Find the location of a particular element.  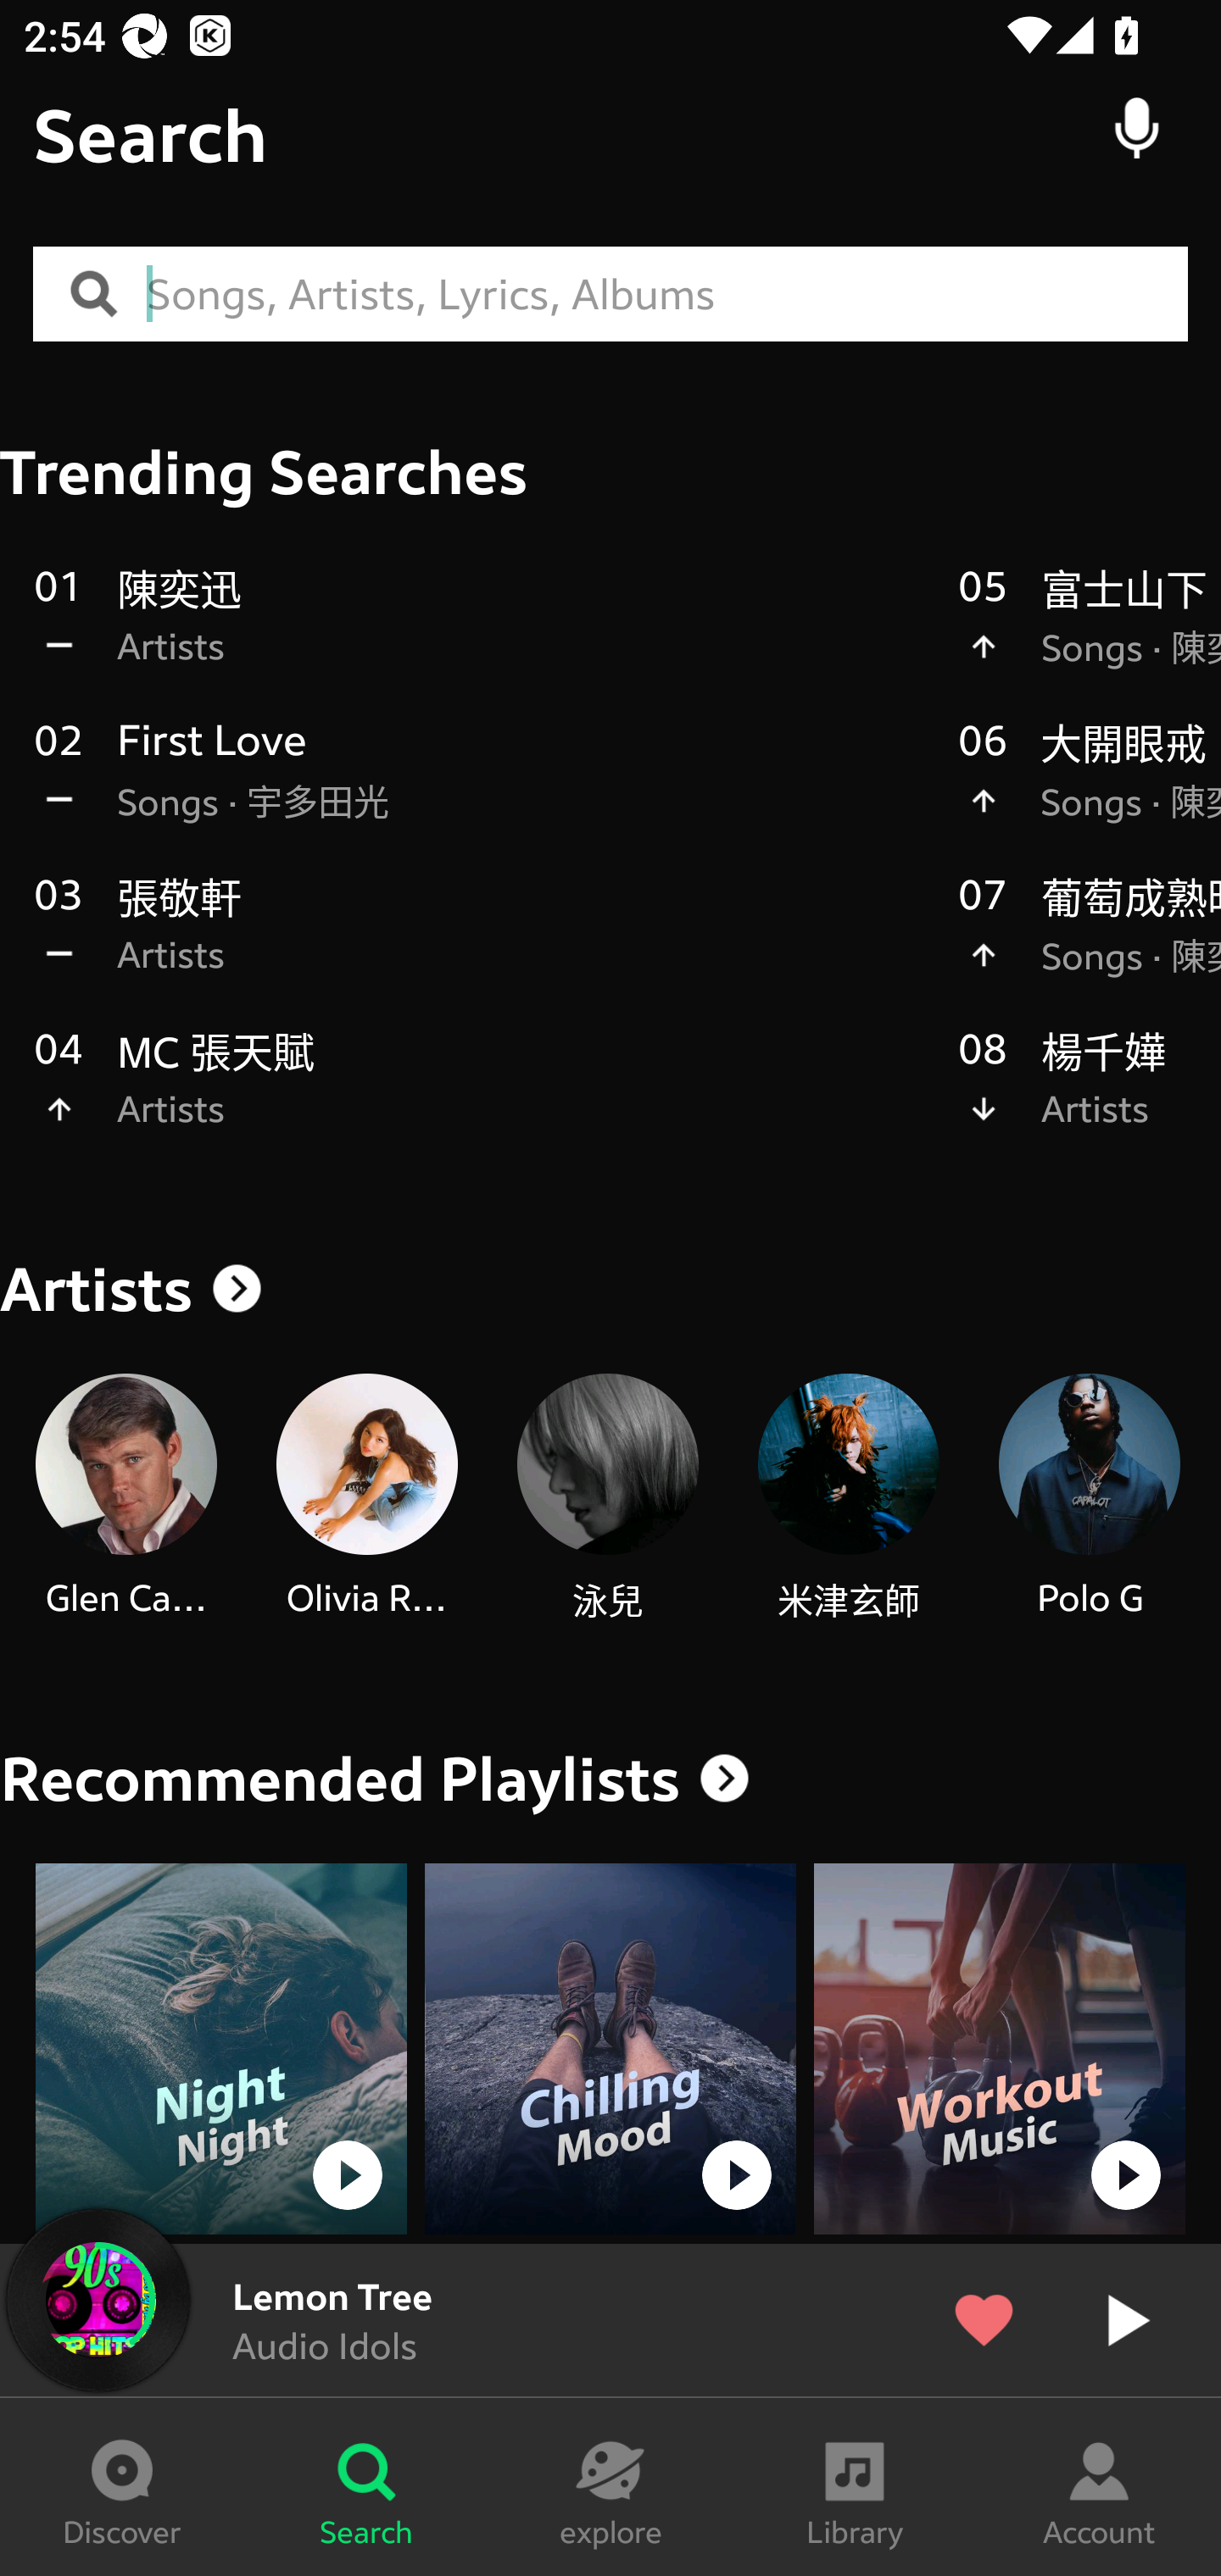

米津玄師 is located at coordinates (848, 1499).